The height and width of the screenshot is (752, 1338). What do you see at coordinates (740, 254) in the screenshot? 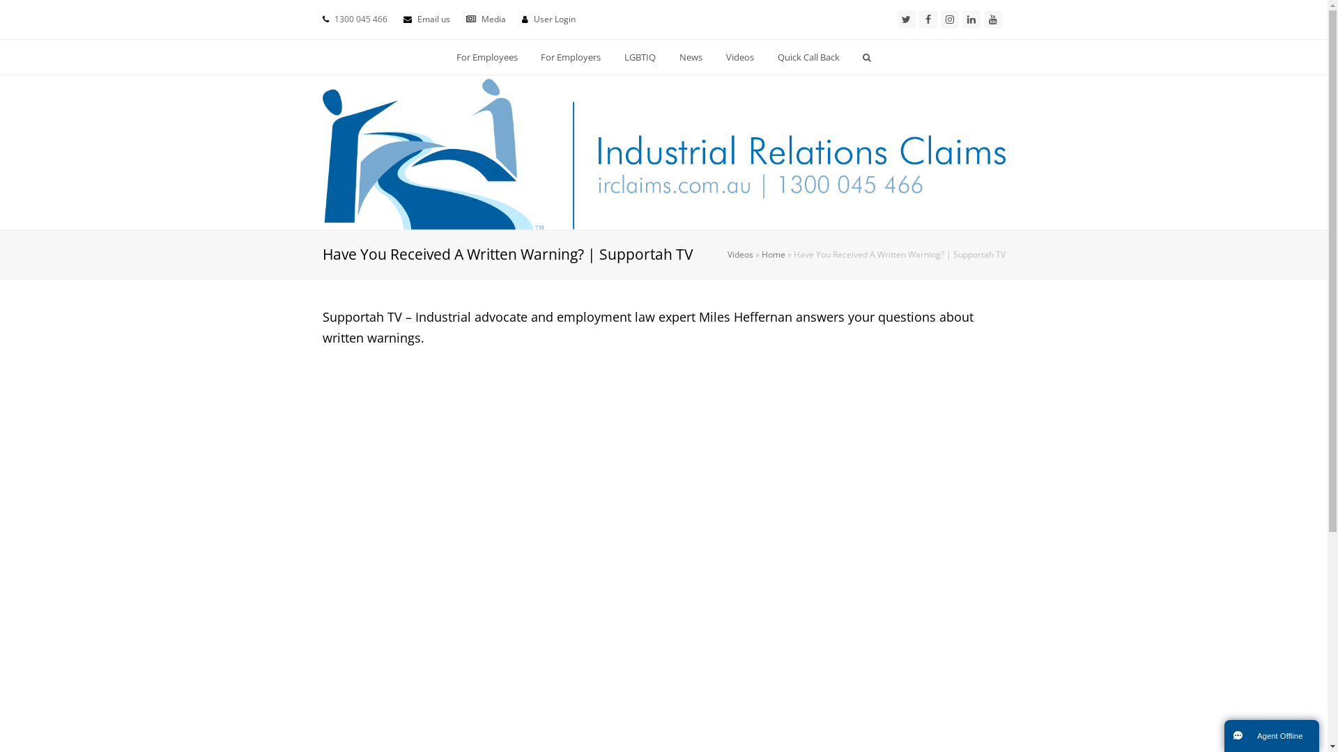
I see `Videos` at bounding box center [740, 254].